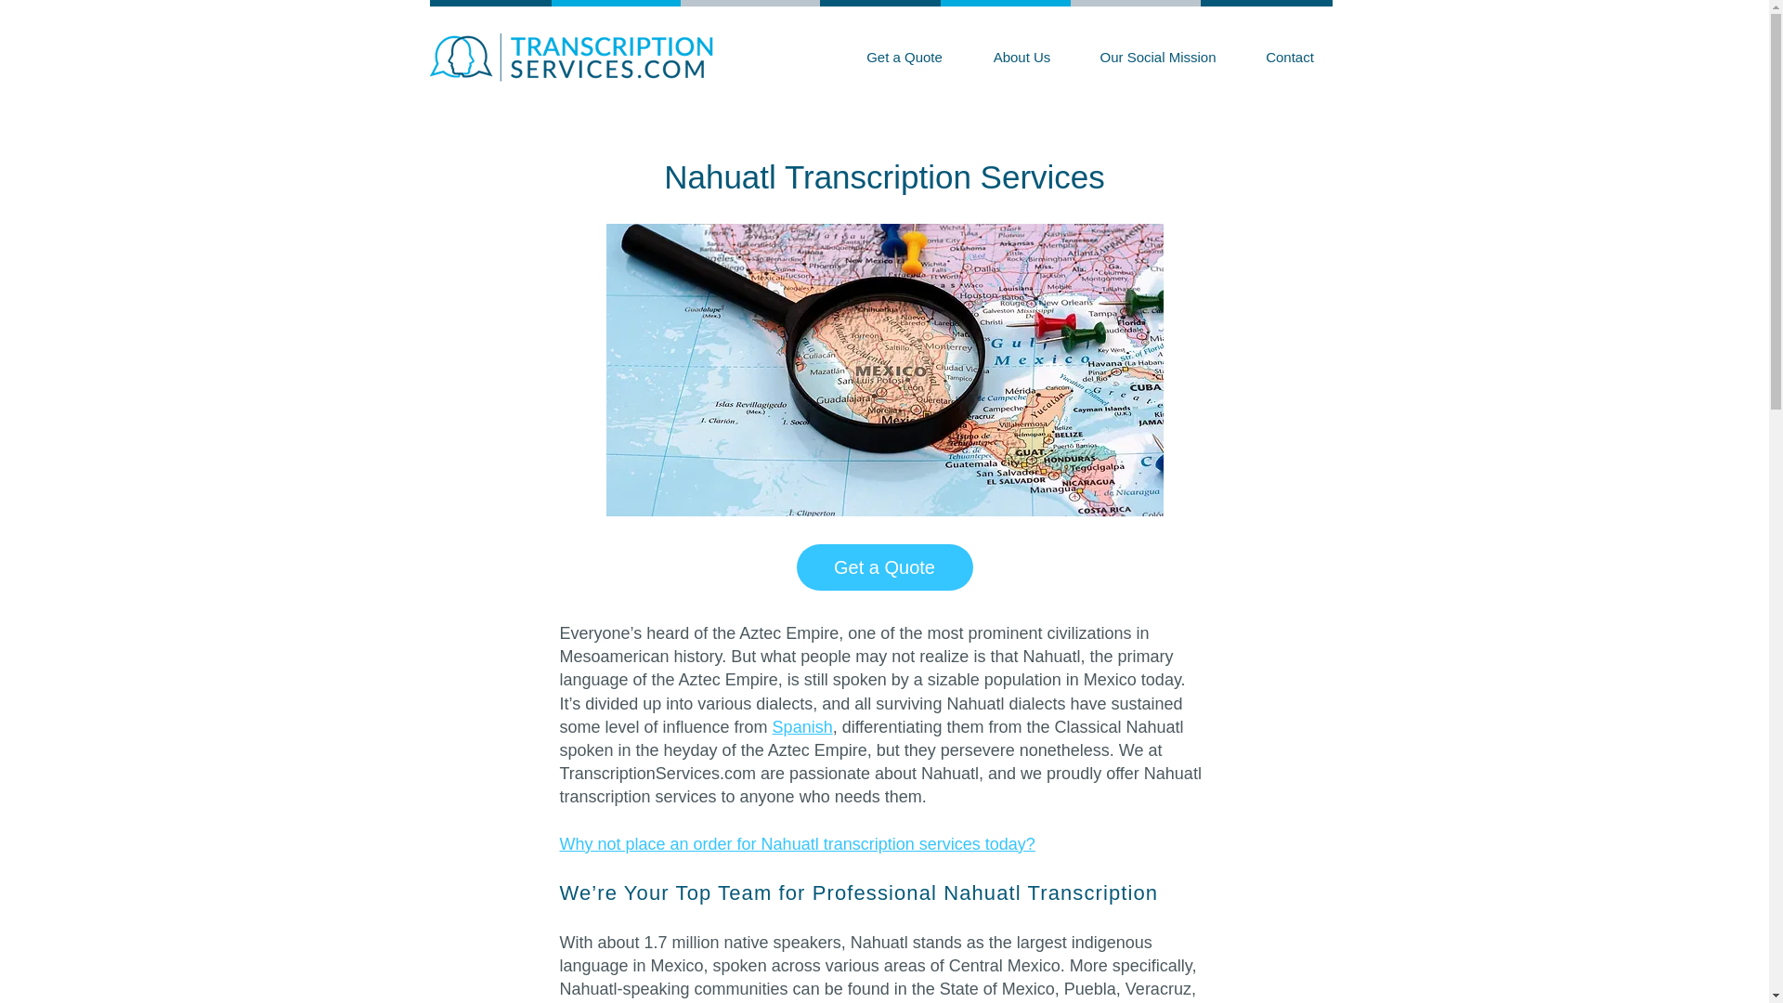 The height and width of the screenshot is (1003, 1783). What do you see at coordinates (802, 726) in the screenshot?
I see `Spanish` at bounding box center [802, 726].